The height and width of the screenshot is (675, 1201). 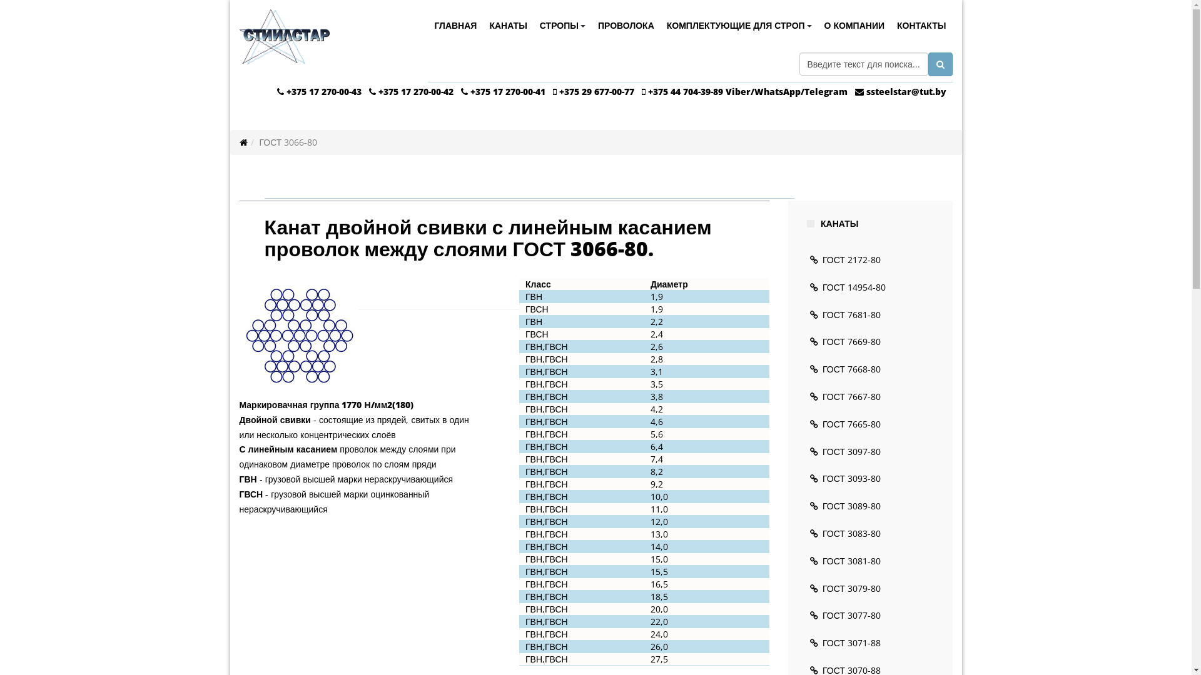 What do you see at coordinates (508, 91) in the screenshot?
I see `+375 17 270-00-41` at bounding box center [508, 91].